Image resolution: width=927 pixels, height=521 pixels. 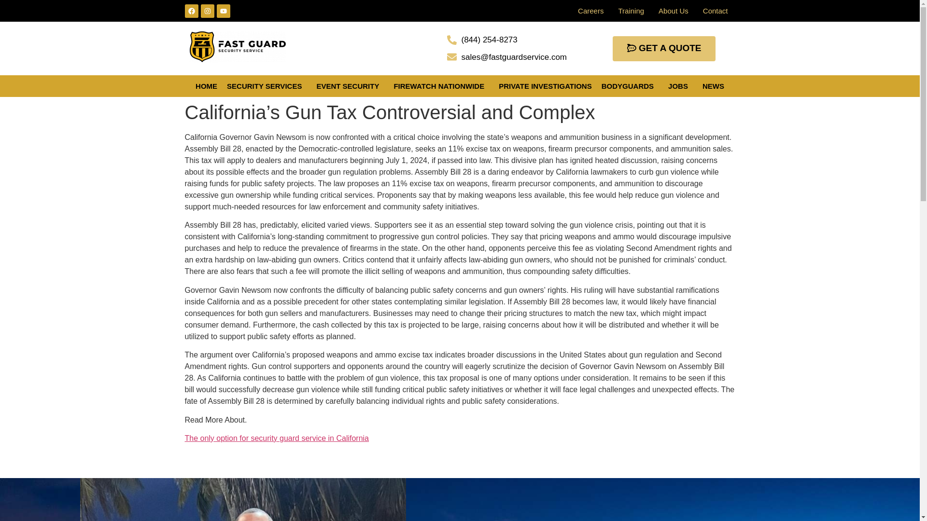 I want to click on SECURITY SERVICES, so click(x=267, y=86).